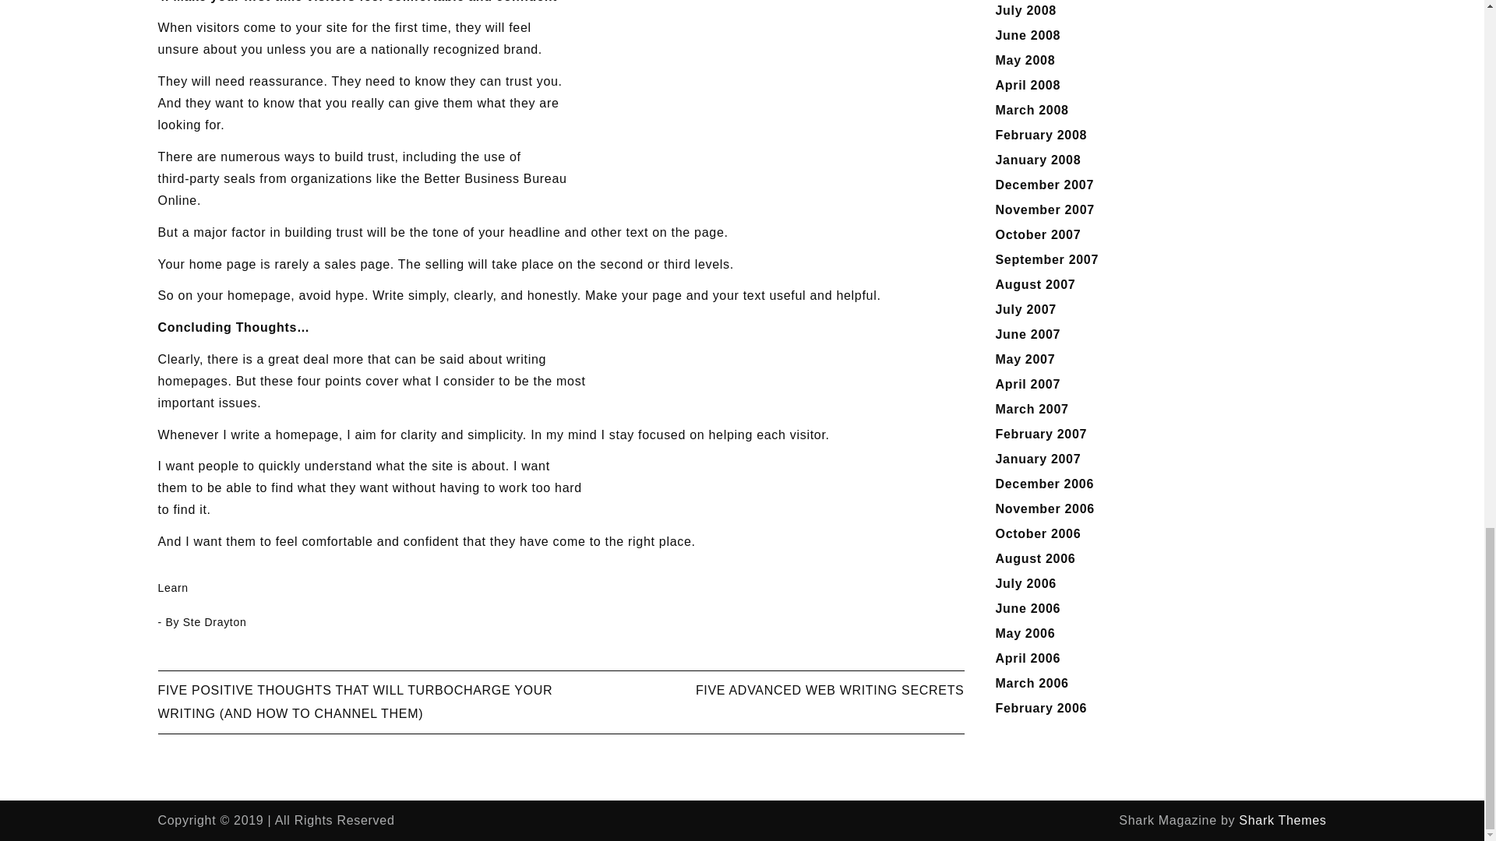 The height and width of the screenshot is (841, 1496). What do you see at coordinates (214, 621) in the screenshot?
I see `Ste Drayton` at bounding box center [214, 621].